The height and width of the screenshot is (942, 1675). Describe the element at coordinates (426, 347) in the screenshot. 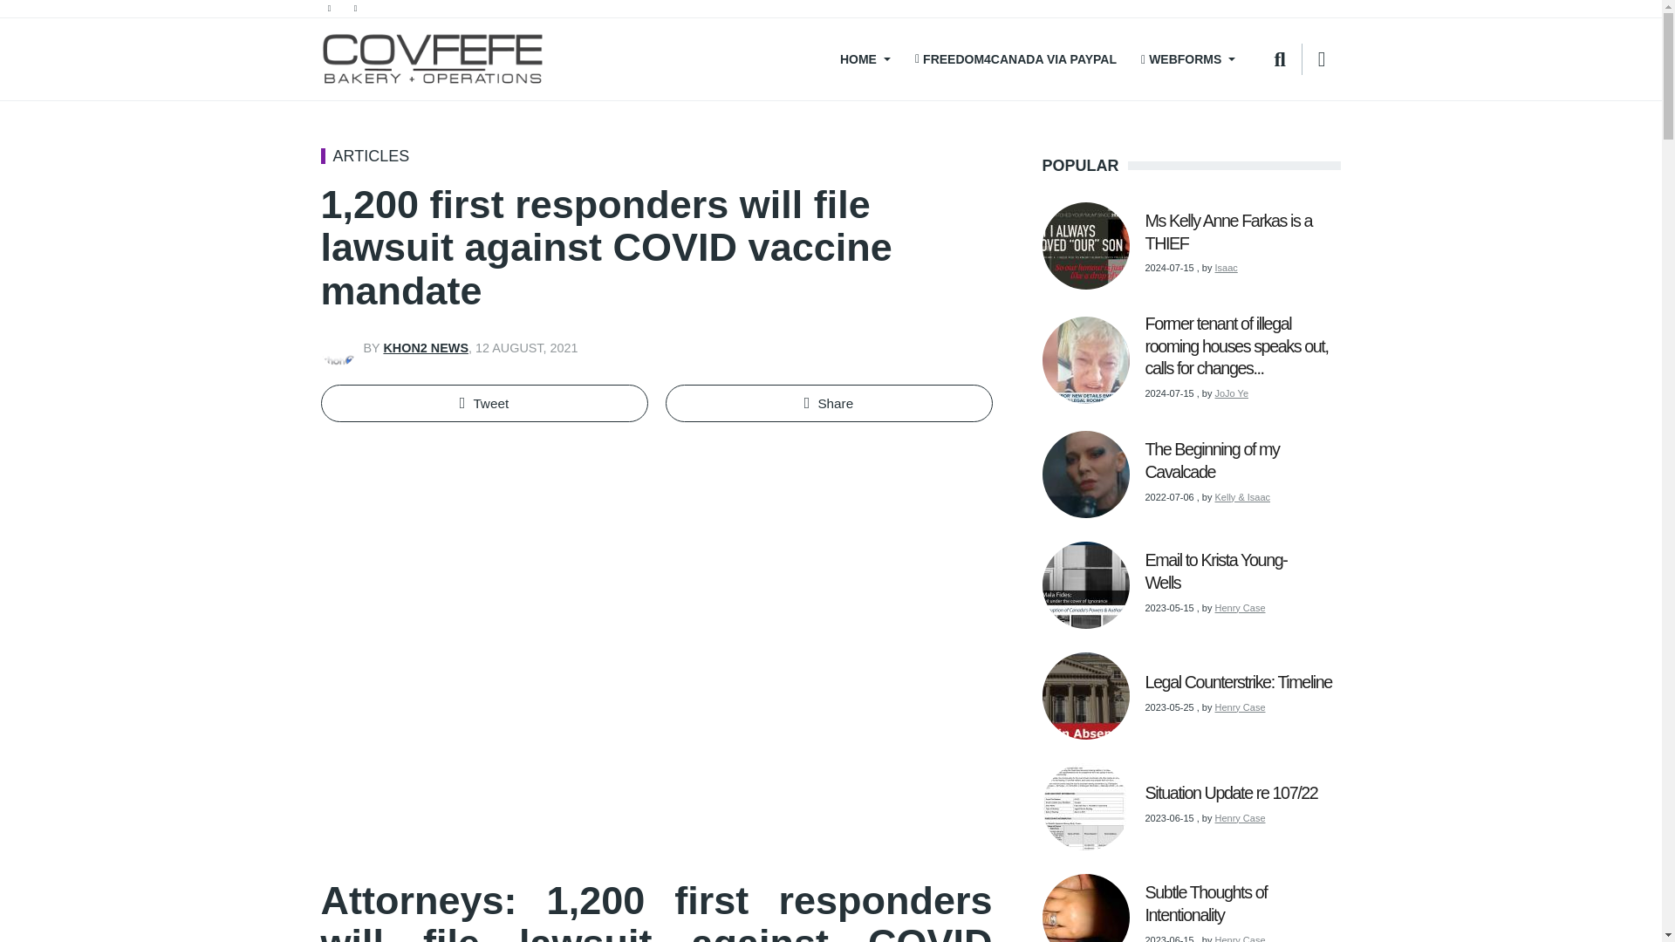

I see `View user profile.` at that location.